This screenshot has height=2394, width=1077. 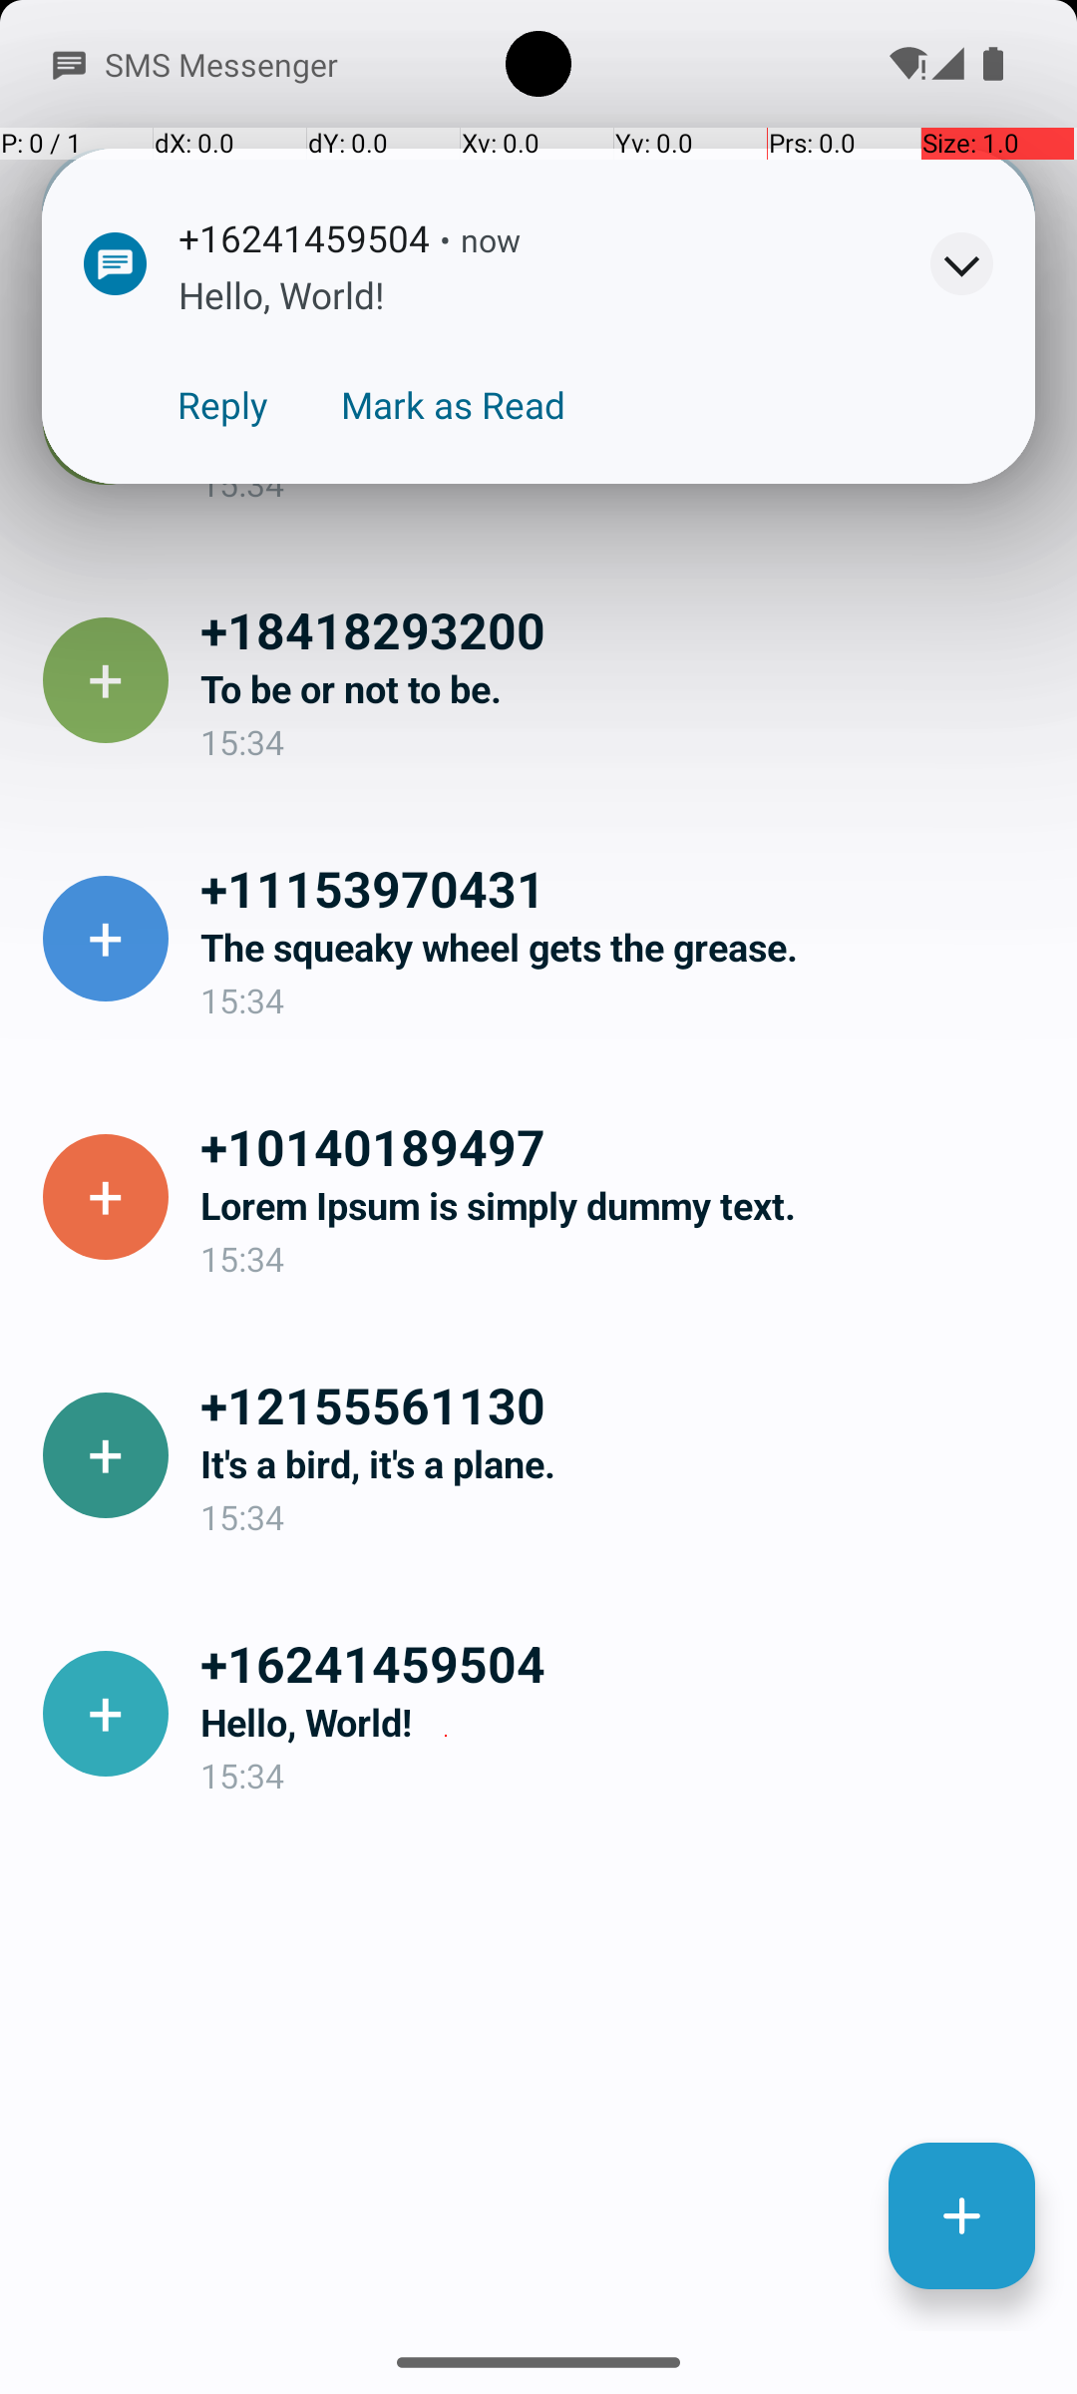 I want to click on Hello, World!, so click(x=622, y=1722).